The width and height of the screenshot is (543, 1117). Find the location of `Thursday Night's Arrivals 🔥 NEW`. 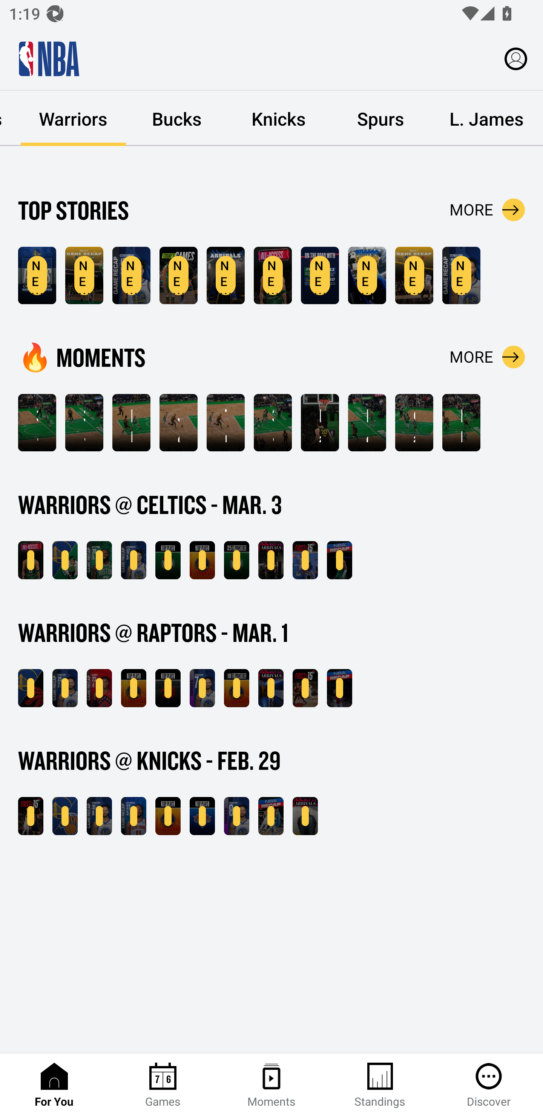

Thursday Night's Arrivals 🔥 NEW is located at coordinates (305, 817).